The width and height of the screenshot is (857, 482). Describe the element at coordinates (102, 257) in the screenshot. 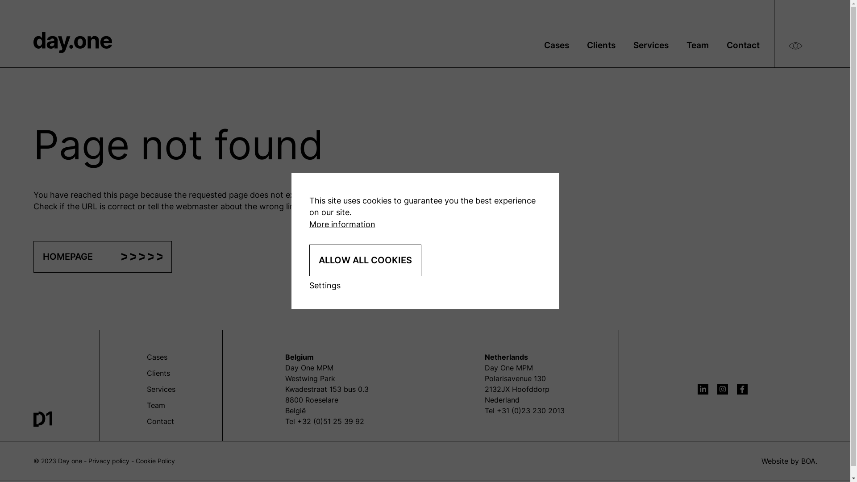

I see `HOMEPAGE` at that location.